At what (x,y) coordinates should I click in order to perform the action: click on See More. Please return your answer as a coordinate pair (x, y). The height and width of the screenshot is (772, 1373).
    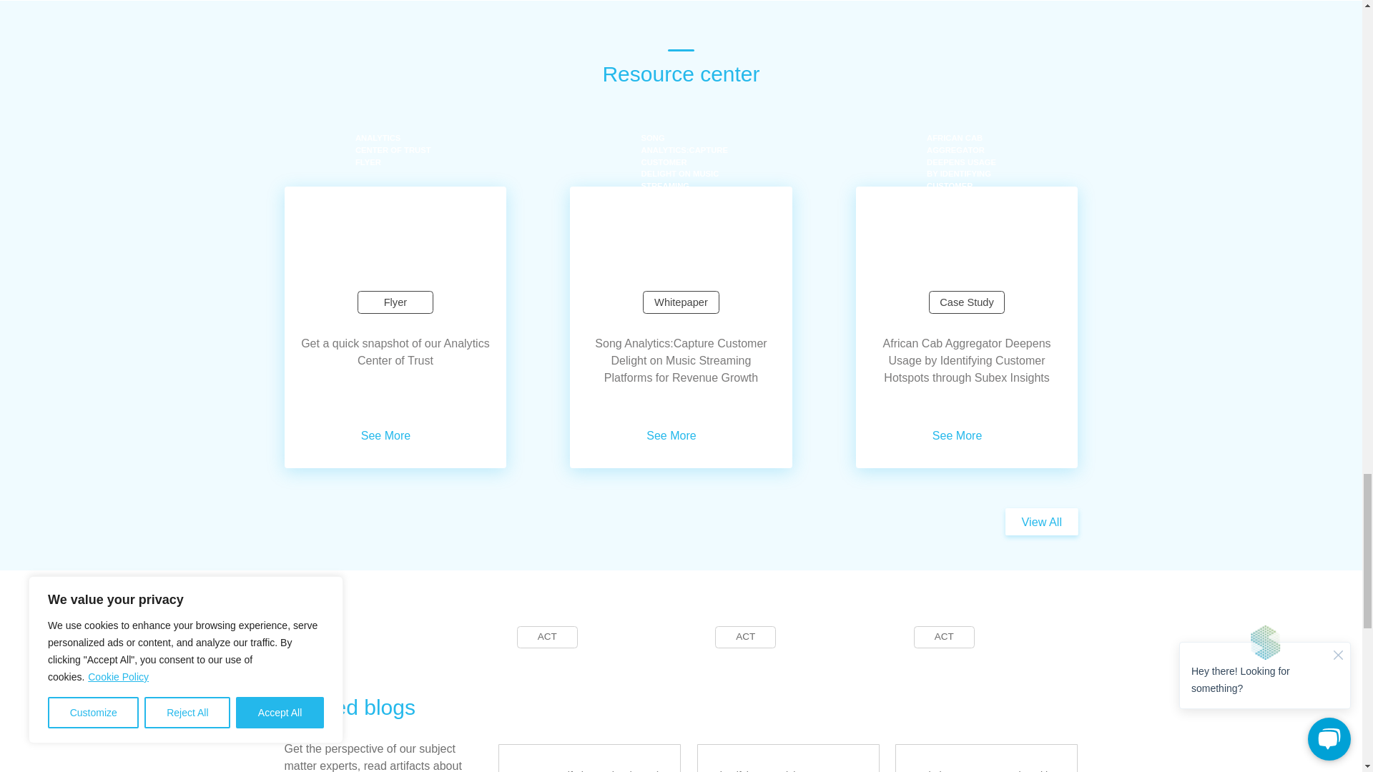
    Looking at the image, I should click on (681, 435).